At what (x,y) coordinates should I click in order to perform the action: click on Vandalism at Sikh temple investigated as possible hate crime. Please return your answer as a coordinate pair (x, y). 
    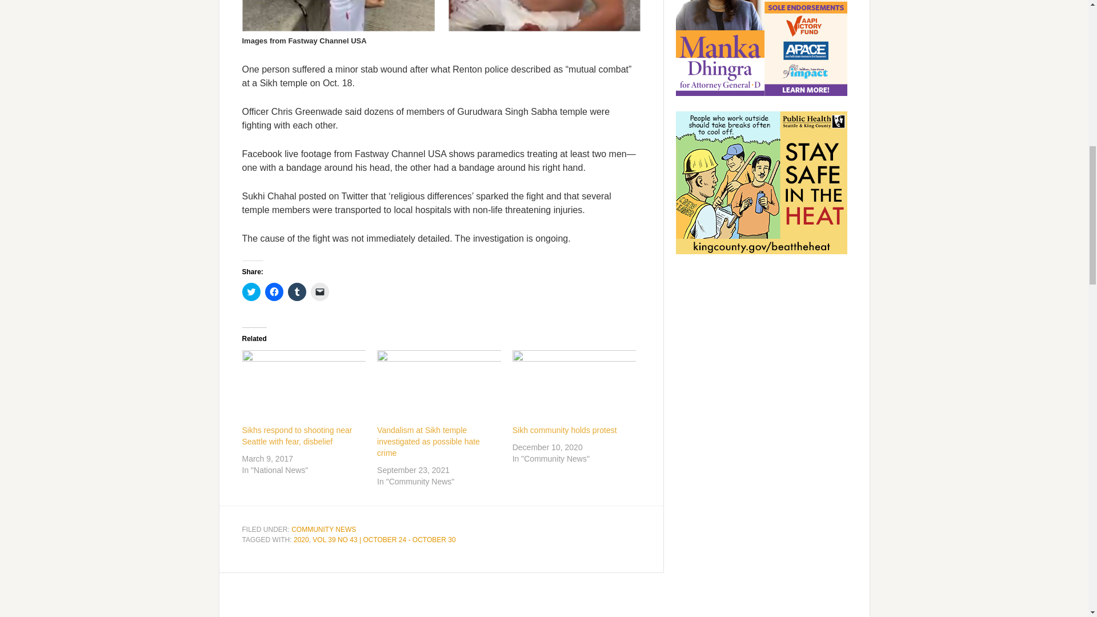
    Looking at the image, I should click on (429, 442).